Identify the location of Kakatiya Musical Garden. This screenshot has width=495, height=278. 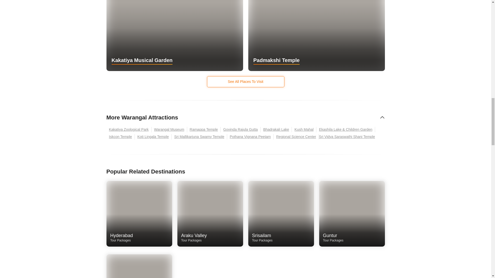
(120, 137).